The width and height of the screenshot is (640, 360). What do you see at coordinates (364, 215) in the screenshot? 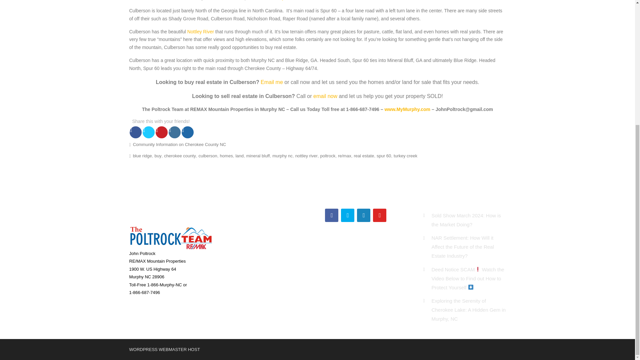
I see `LinkedIn` at bounding box center [364, 215].